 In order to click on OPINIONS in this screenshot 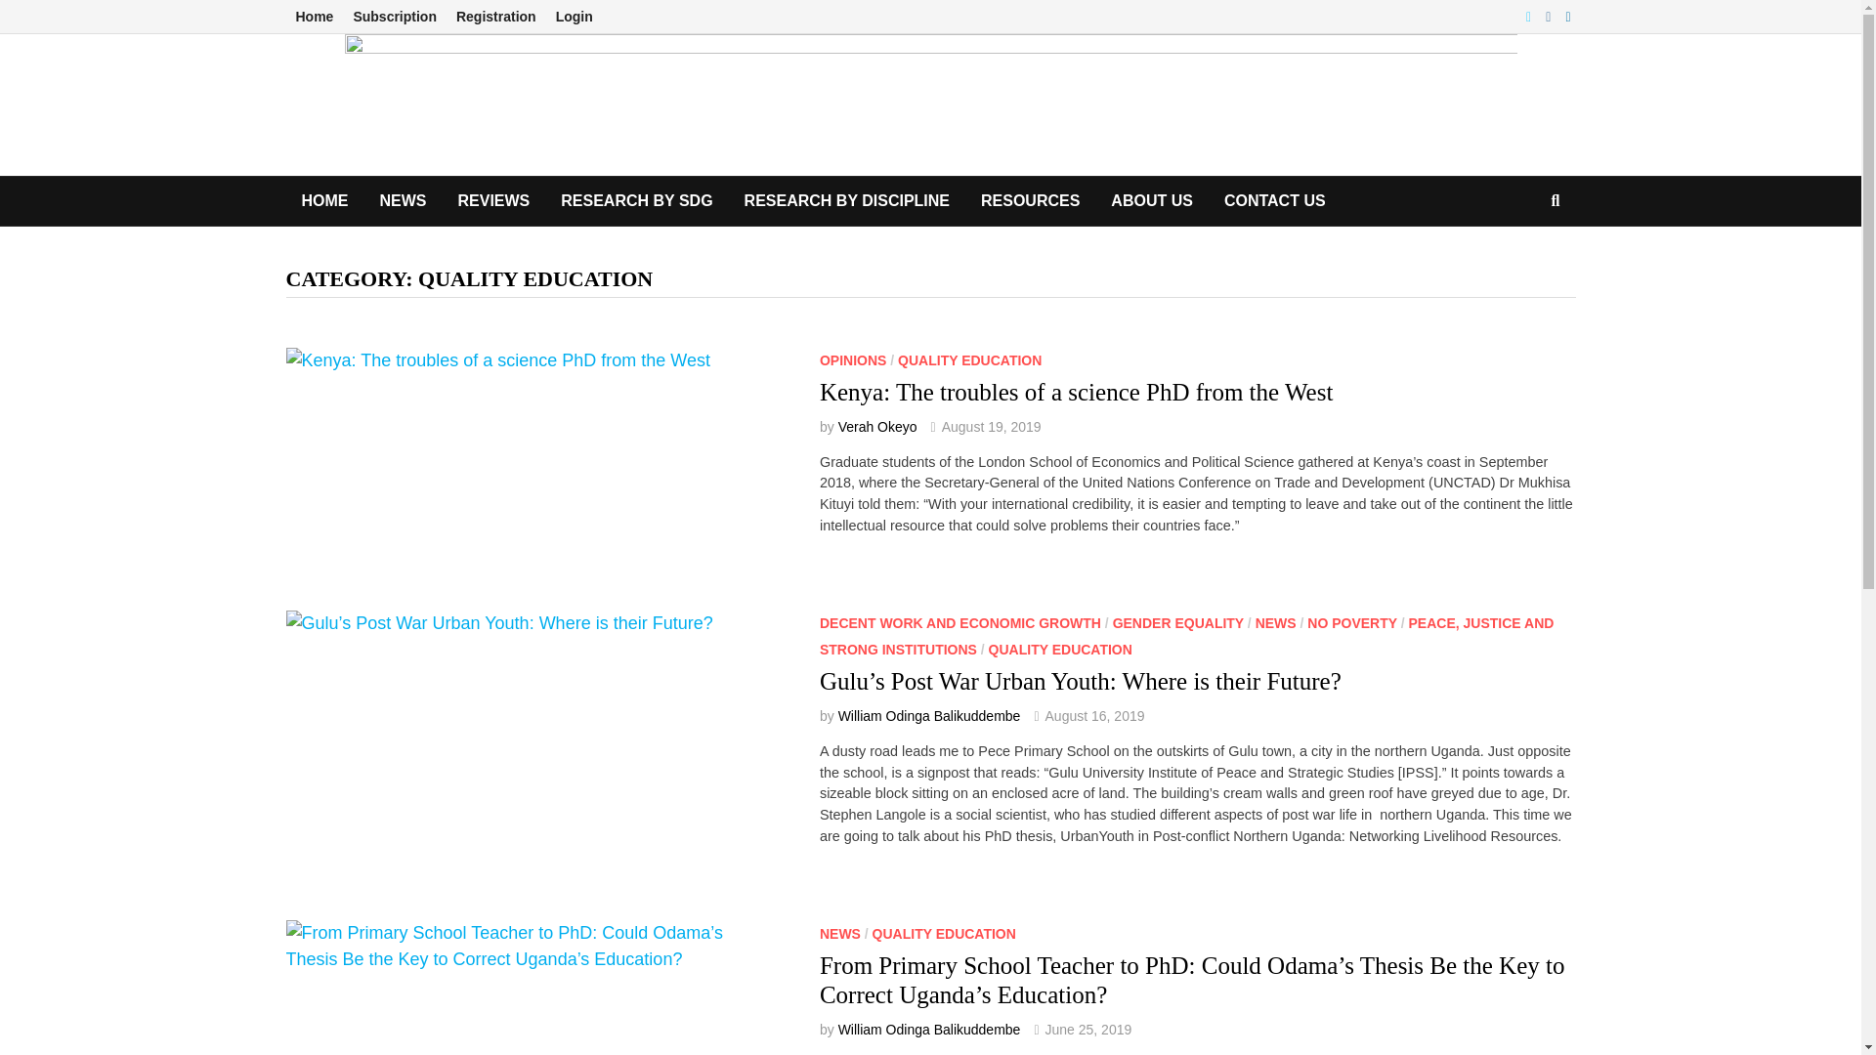, I will do `click(852, 359)`.